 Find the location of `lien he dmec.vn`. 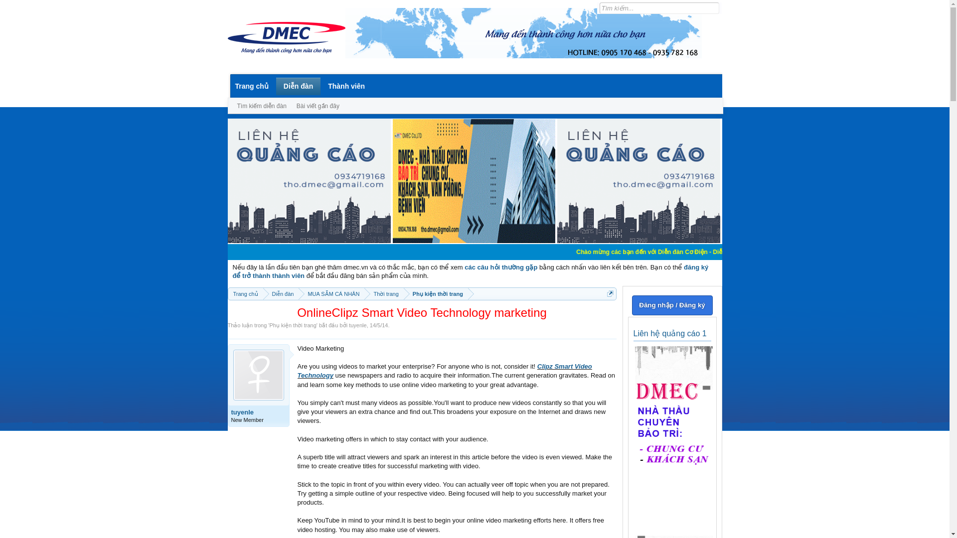

lien he dmec.vn is located at coordinates (638, 241).